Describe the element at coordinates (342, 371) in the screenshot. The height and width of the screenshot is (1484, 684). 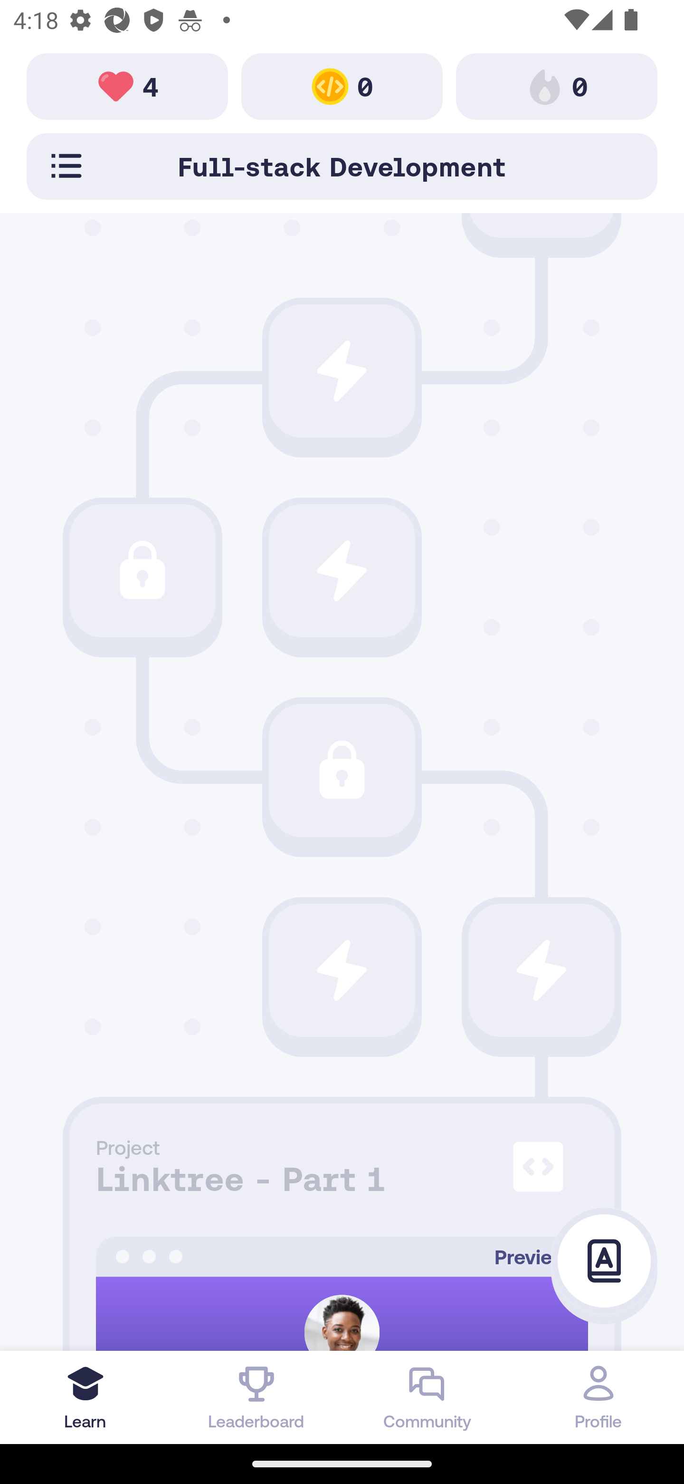
I see `Path Icon` at that location.